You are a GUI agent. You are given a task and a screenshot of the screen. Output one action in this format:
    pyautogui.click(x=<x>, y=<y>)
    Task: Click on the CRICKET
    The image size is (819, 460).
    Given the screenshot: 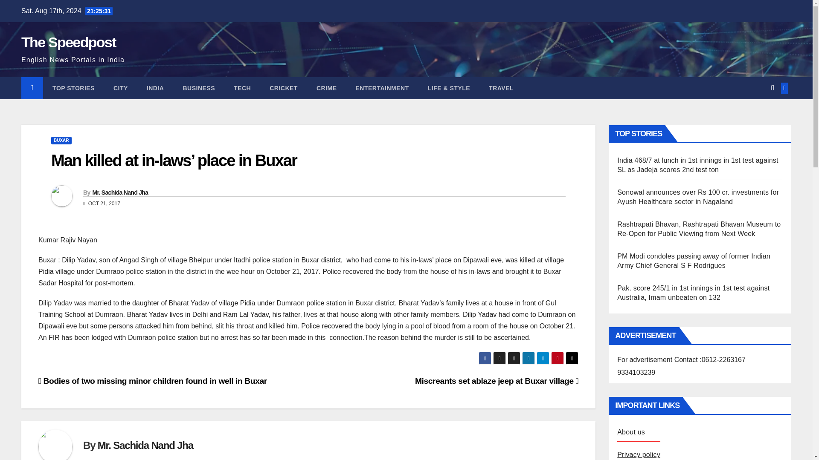 What is the action you would take?
    pyautogui.click(x=284, y=88)
    